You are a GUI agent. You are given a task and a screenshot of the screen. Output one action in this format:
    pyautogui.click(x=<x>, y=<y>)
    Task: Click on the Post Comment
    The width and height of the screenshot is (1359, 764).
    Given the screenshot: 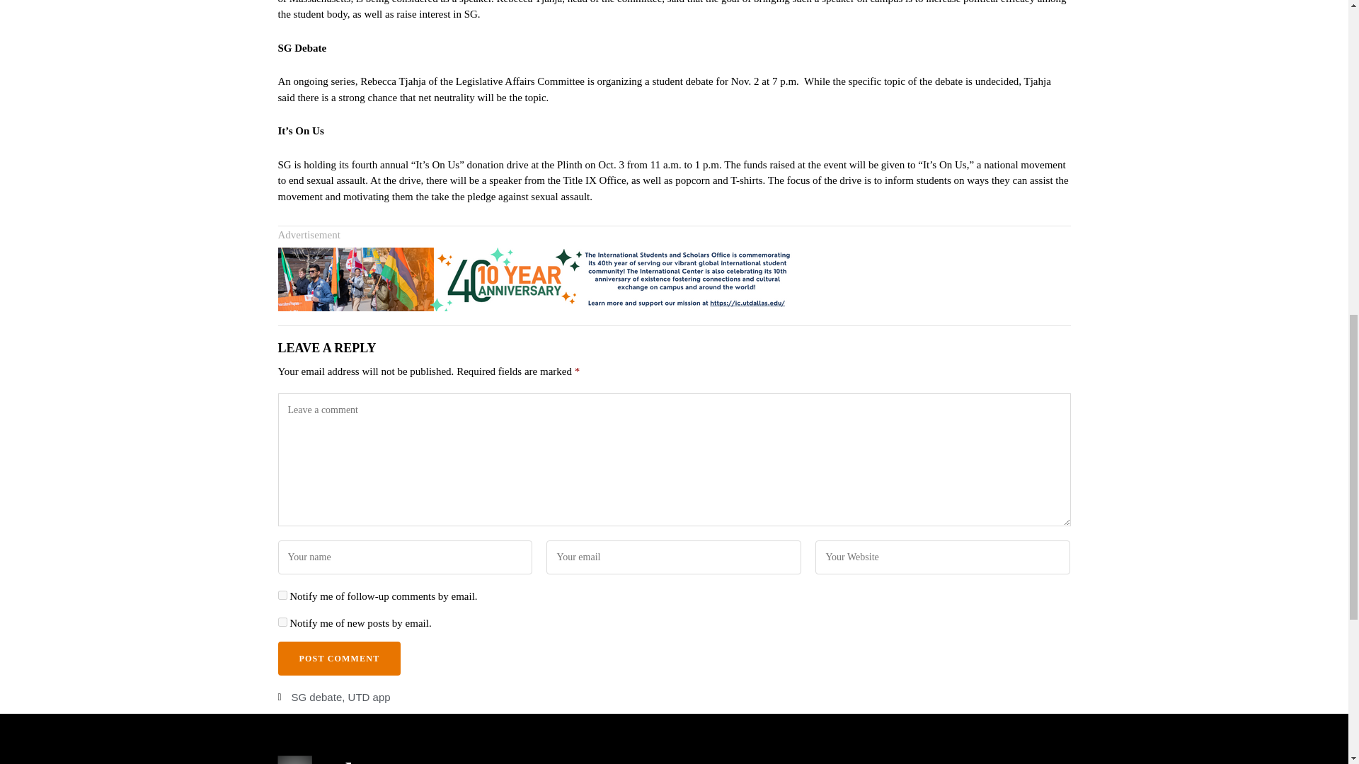 What is the action you would take?
    pyautogui.click(x=338, y=658)
    